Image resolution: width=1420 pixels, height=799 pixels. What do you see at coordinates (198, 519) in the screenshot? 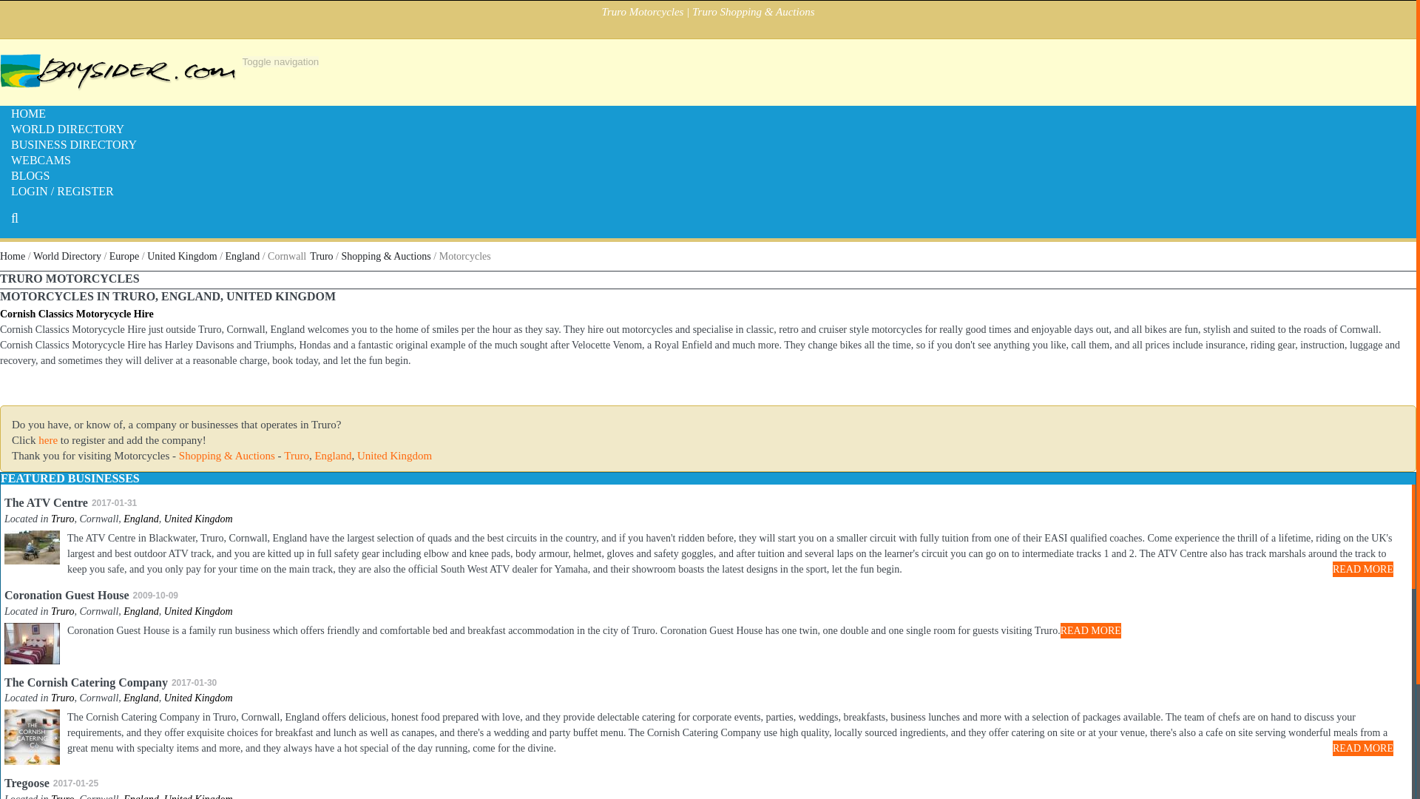
I see `United Kingdom` at bounding box center [198, 519].